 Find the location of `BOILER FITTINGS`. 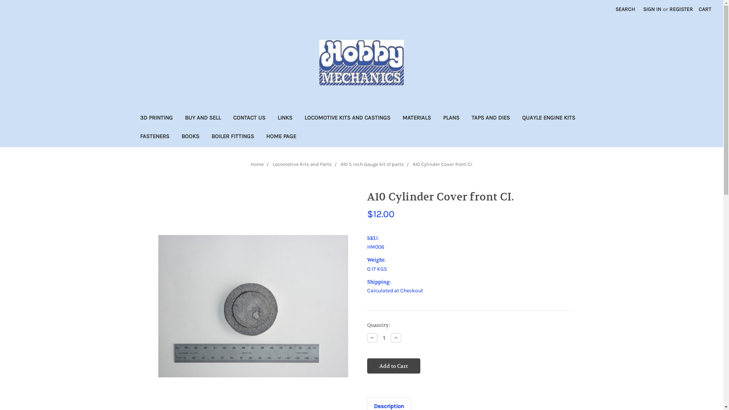

BOILER FITTINGS is located at coordinates (232, 137).